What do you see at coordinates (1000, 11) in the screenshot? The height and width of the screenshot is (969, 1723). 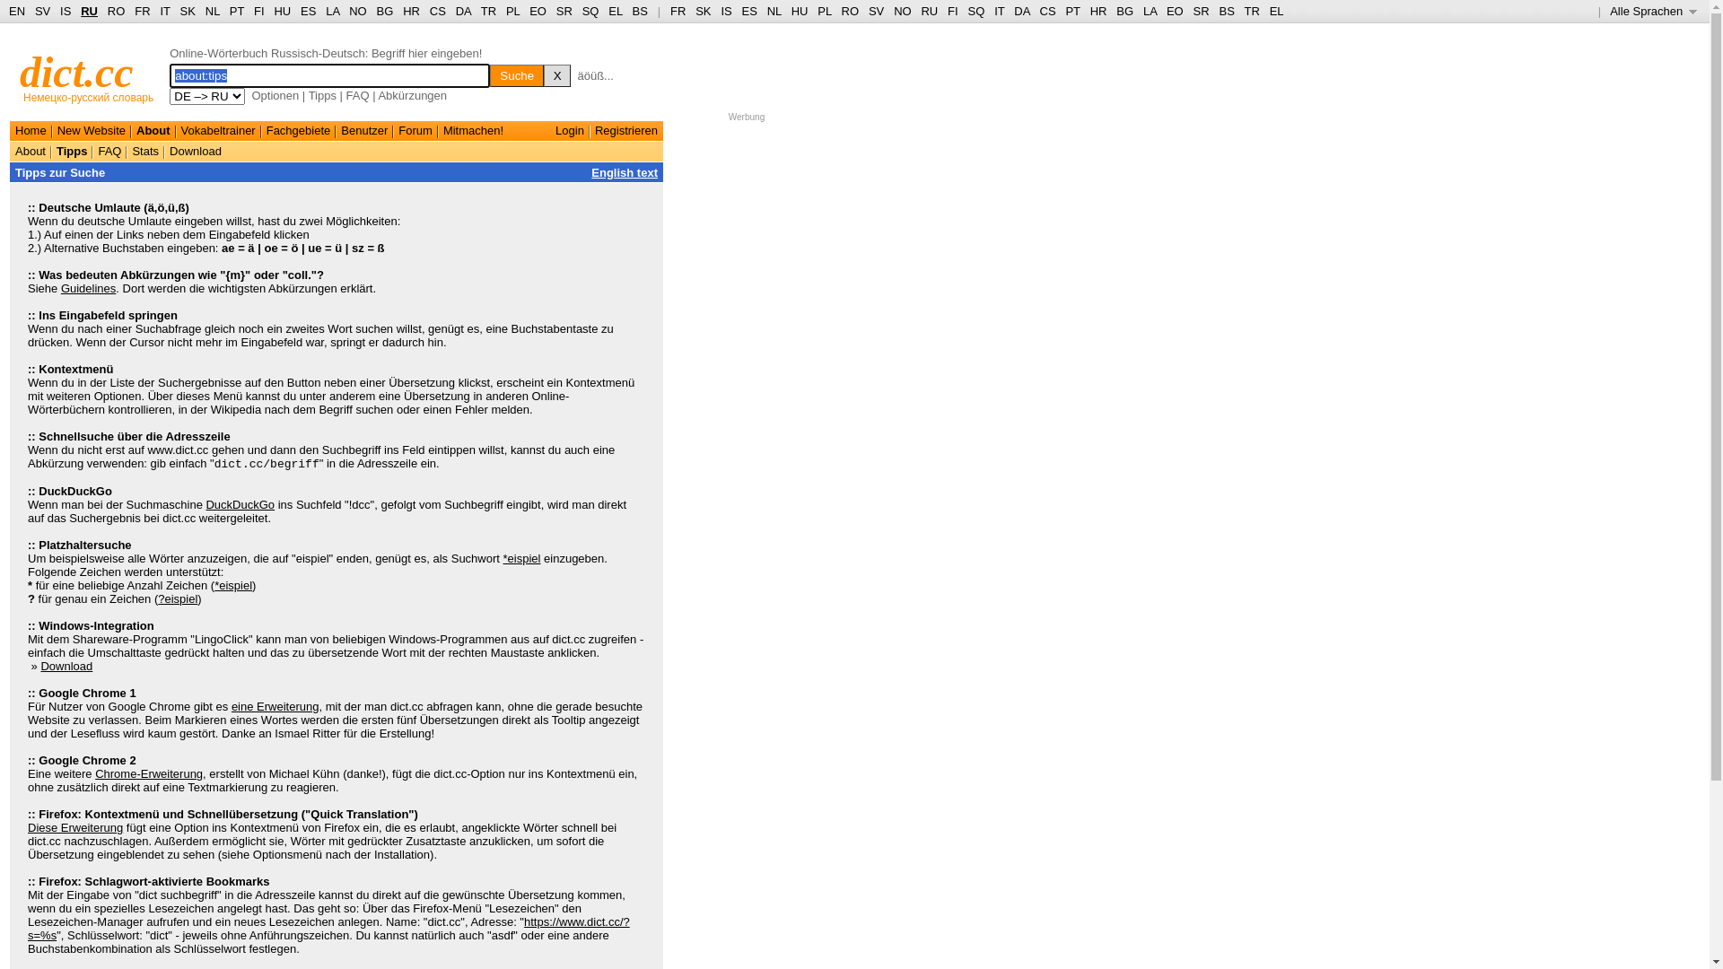 I see `IT` at bounding box center [1000, 11].